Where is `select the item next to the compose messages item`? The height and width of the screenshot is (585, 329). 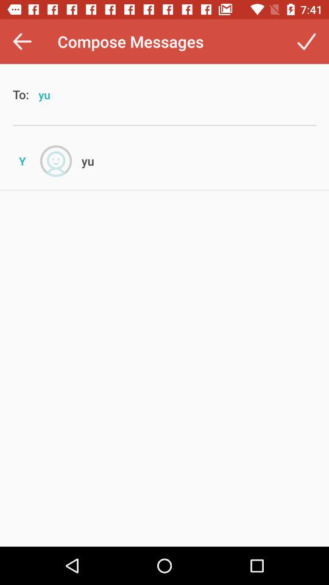
select the item next to the compose messages item is located at coordinates (306, 41).